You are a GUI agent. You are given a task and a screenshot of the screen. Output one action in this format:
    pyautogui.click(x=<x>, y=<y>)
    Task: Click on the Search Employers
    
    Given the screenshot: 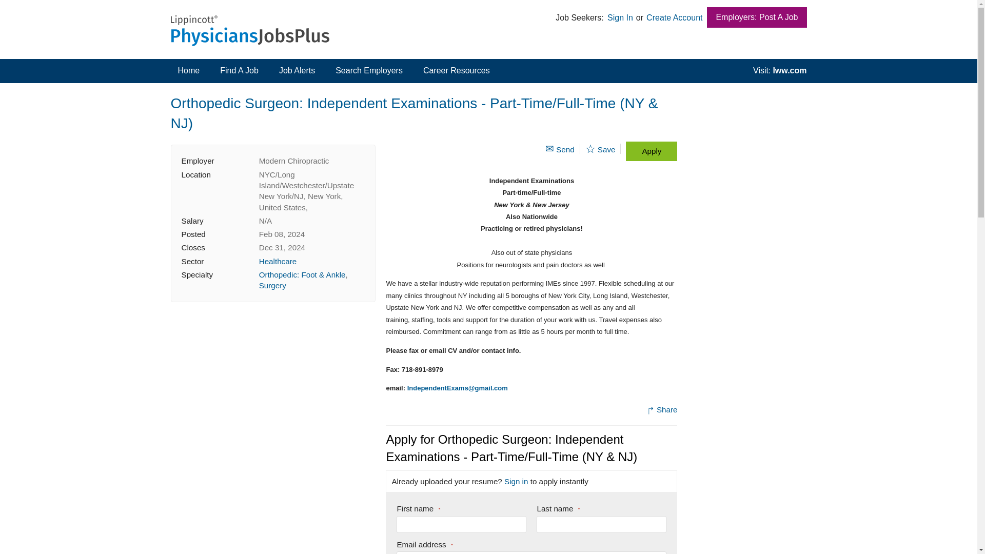 What is the action you would take?
    pyautogui.click(x=368, y=70)
    